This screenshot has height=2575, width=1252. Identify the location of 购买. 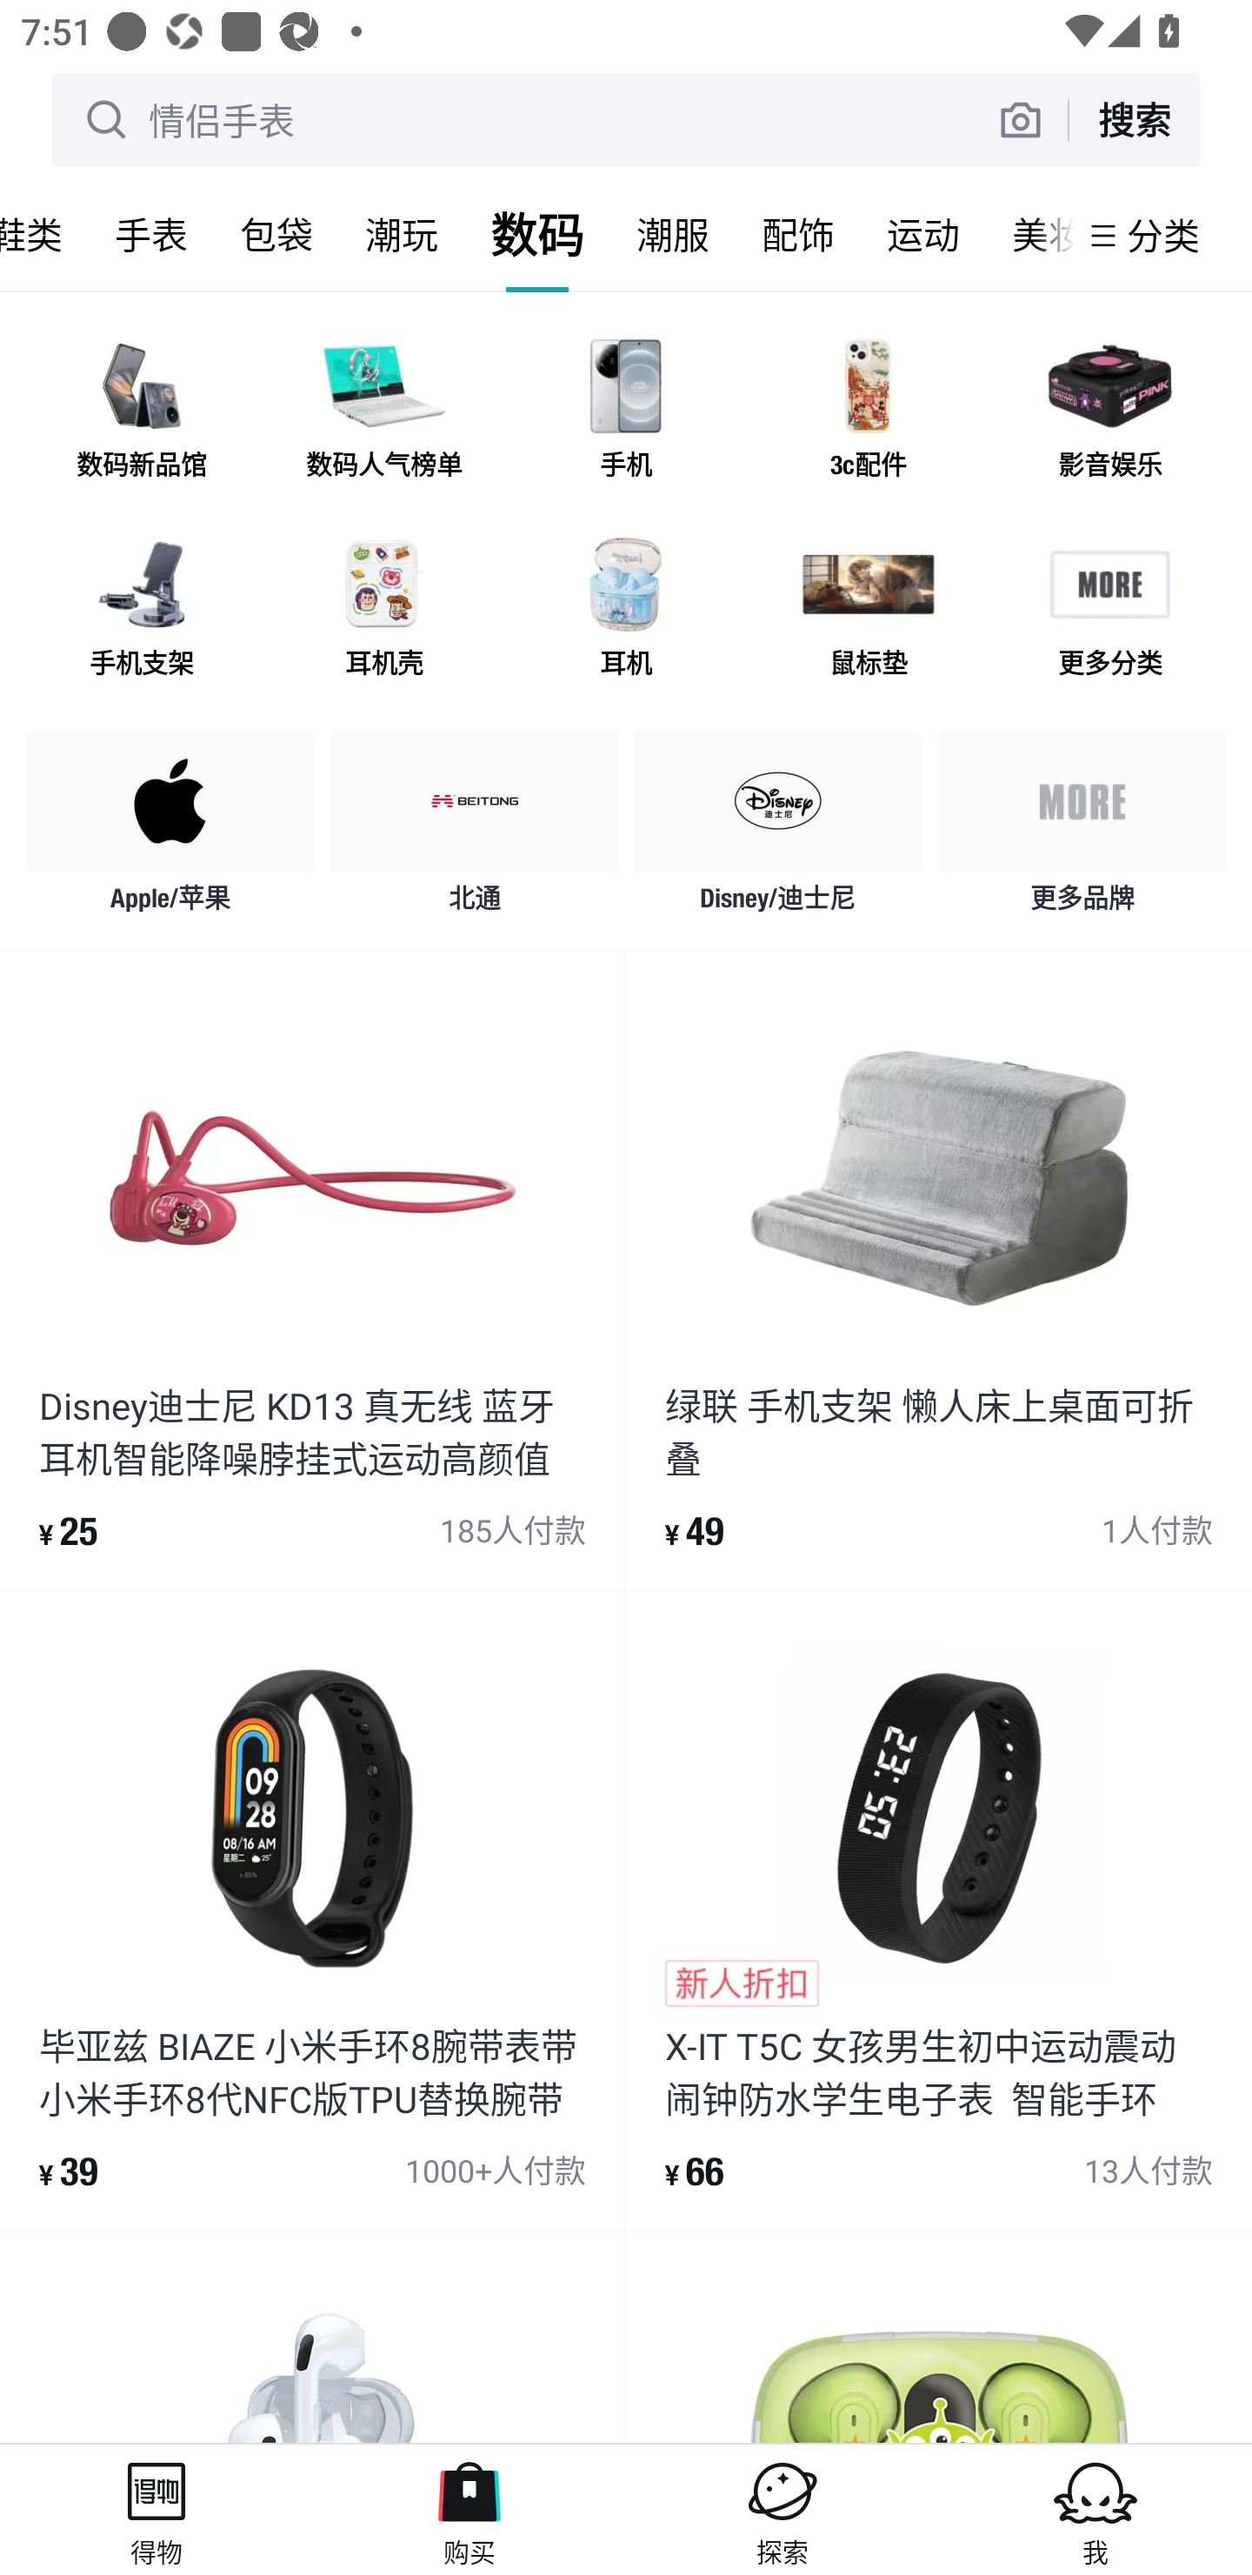
(469, 2509).